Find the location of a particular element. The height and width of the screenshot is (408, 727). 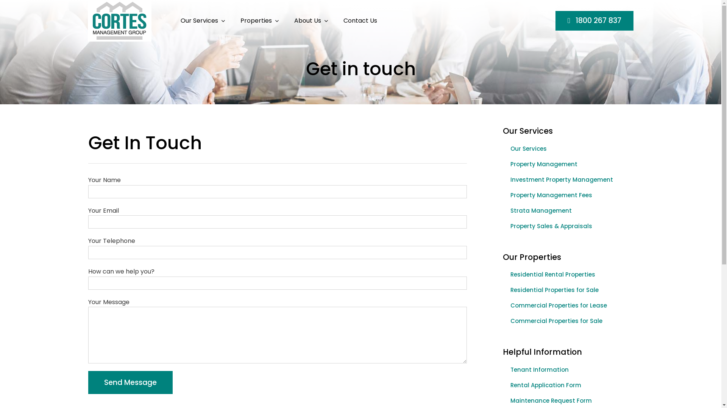

Property Management is located at coordinates (565, 165).